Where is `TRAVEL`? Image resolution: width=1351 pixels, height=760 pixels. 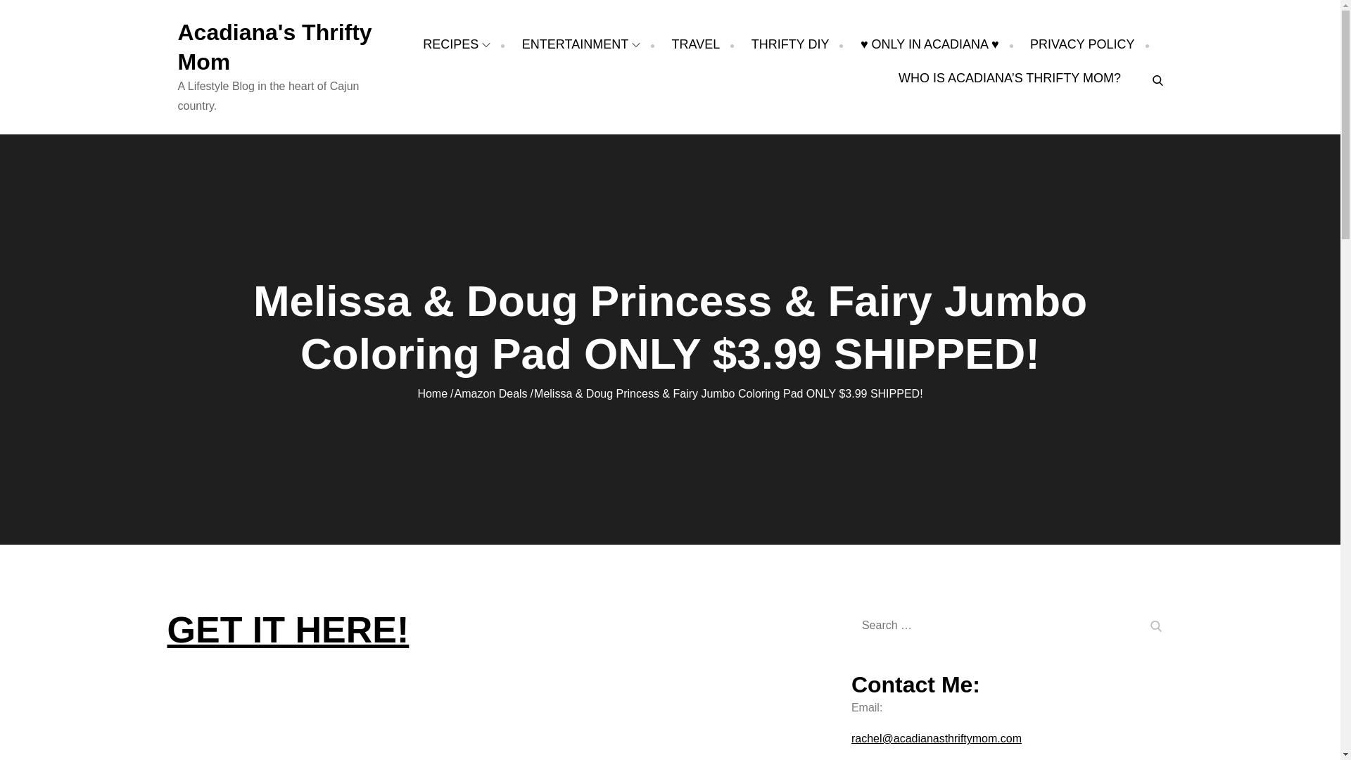
TRAVEL is located at coordinates (695, 44).